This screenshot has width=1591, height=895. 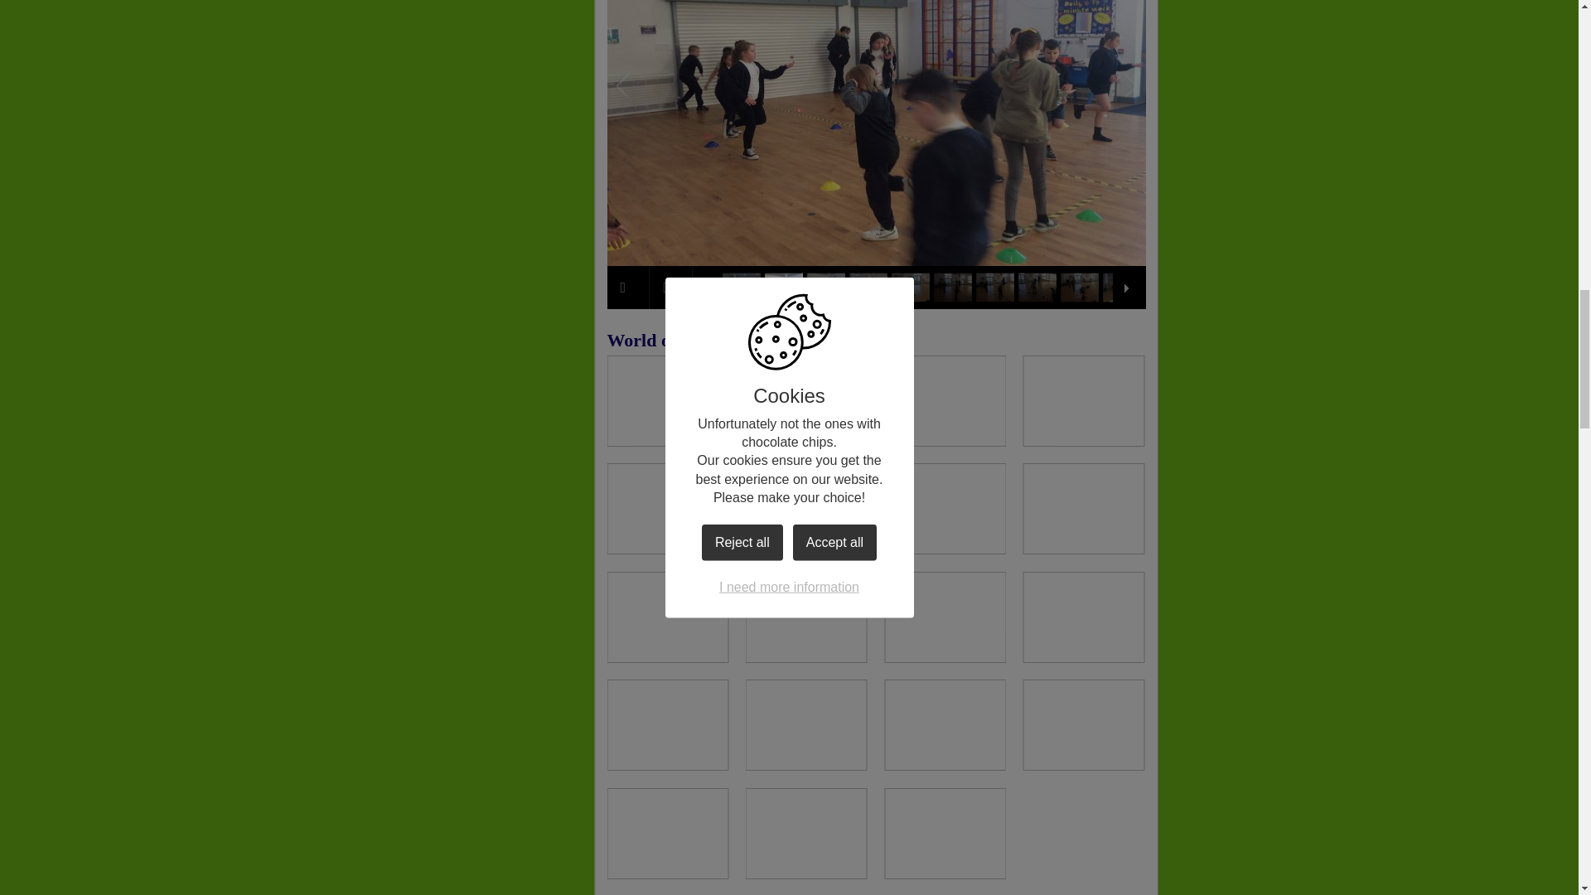 I want to click on View large version of image, so click(x=1083, y=400).